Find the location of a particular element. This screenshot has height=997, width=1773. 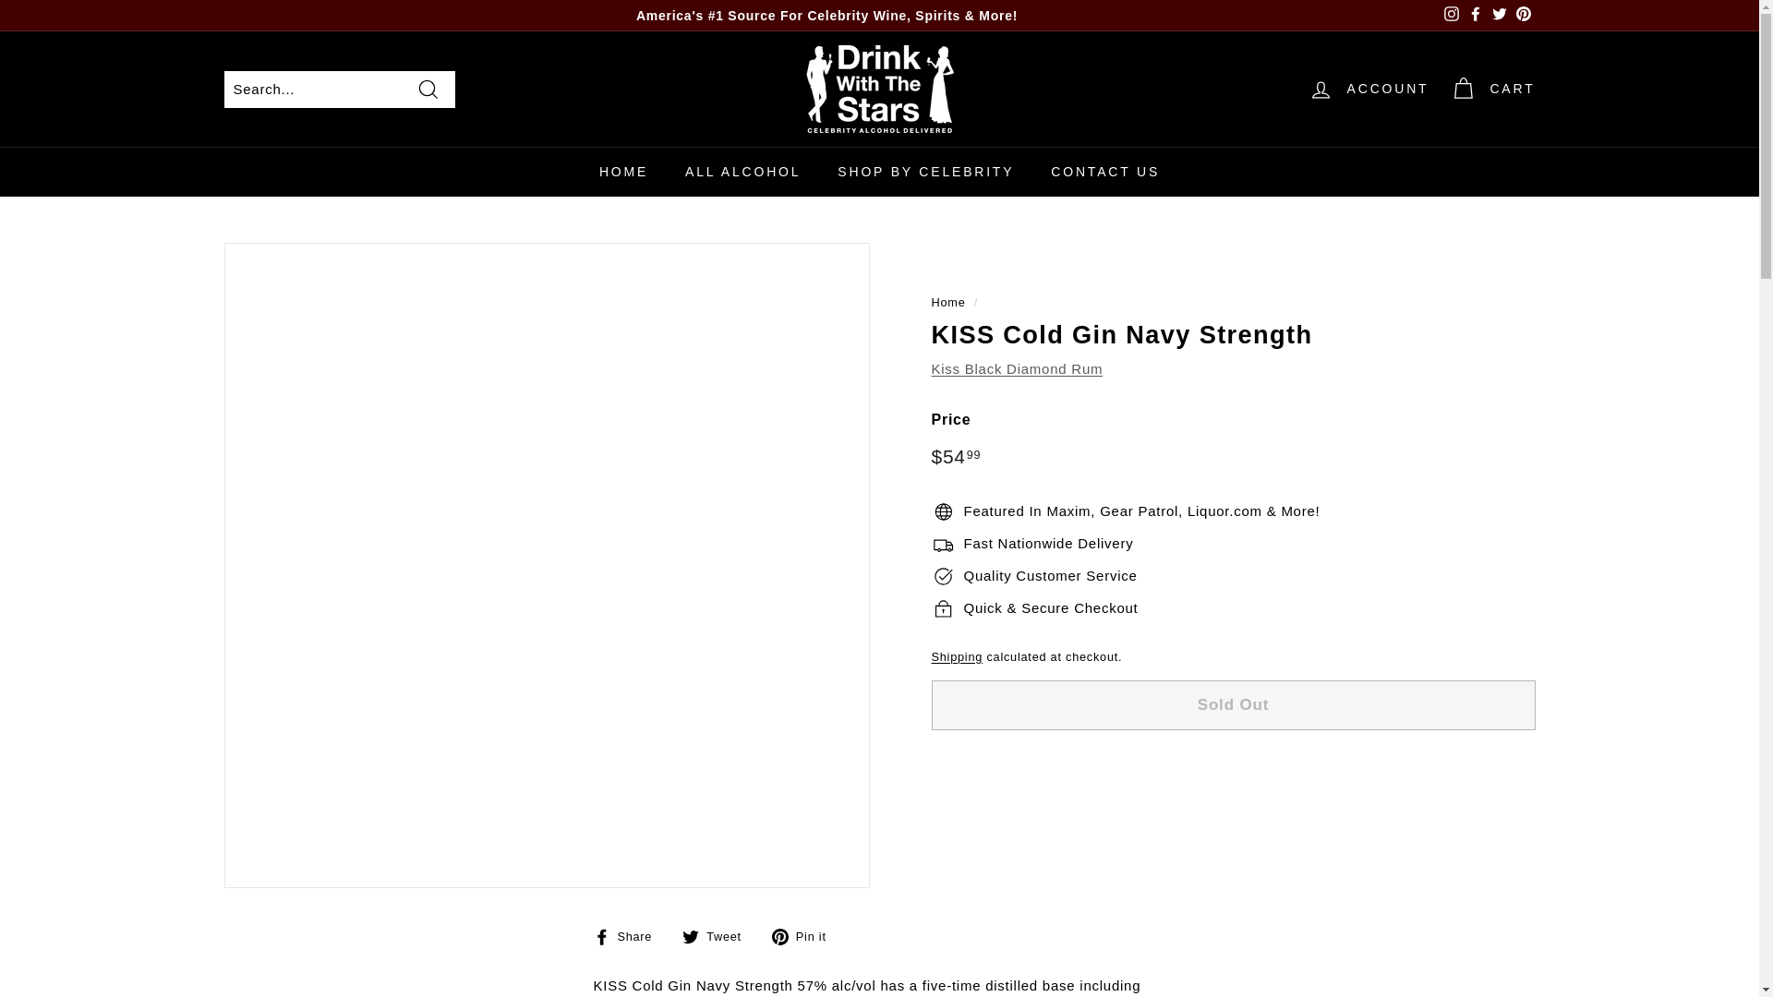

Instagram is located at coordinates (1450, 16).